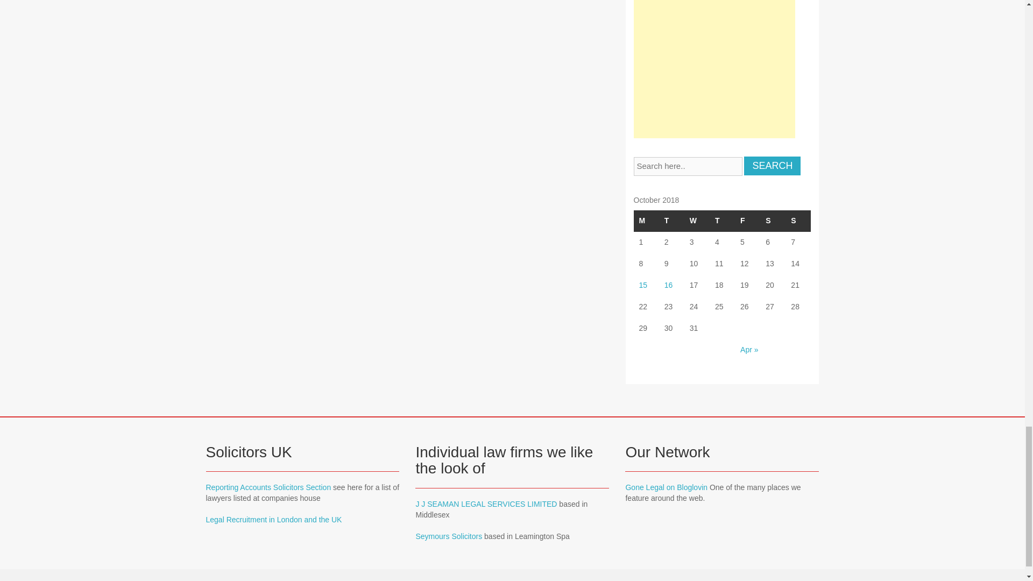 This screenshot has height=581, width=1033. Describe the element at coordinates (747, 221) in the screenshot. I see `Friday` at that location.